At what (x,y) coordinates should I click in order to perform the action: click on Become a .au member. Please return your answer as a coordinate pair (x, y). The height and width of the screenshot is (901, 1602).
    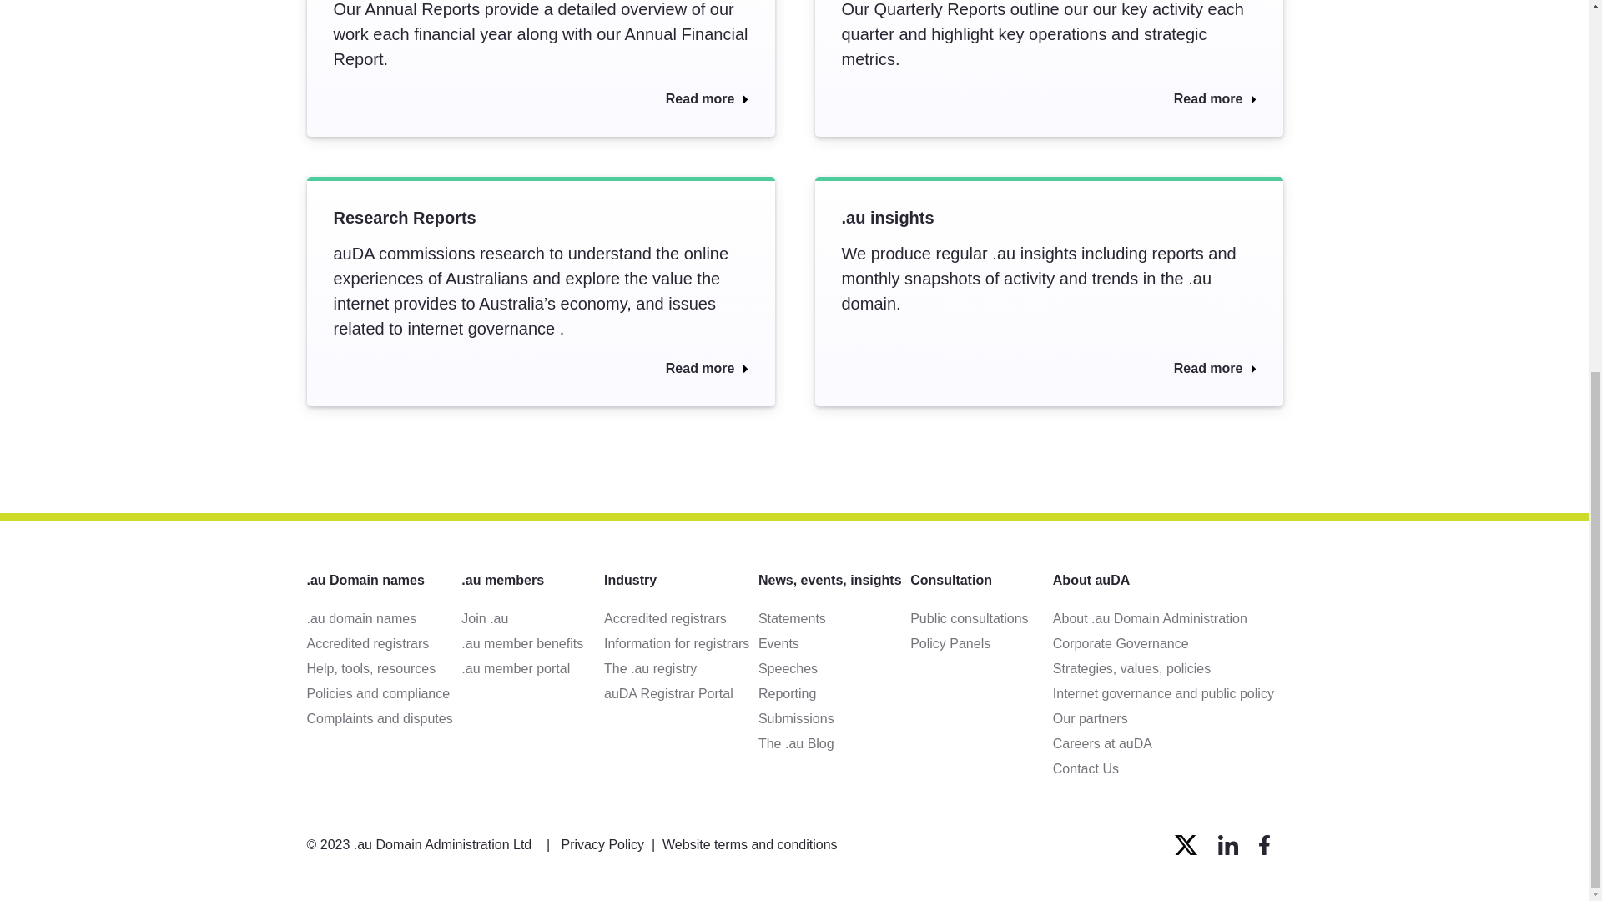
    Looking at the image, I should click on (532, 619).